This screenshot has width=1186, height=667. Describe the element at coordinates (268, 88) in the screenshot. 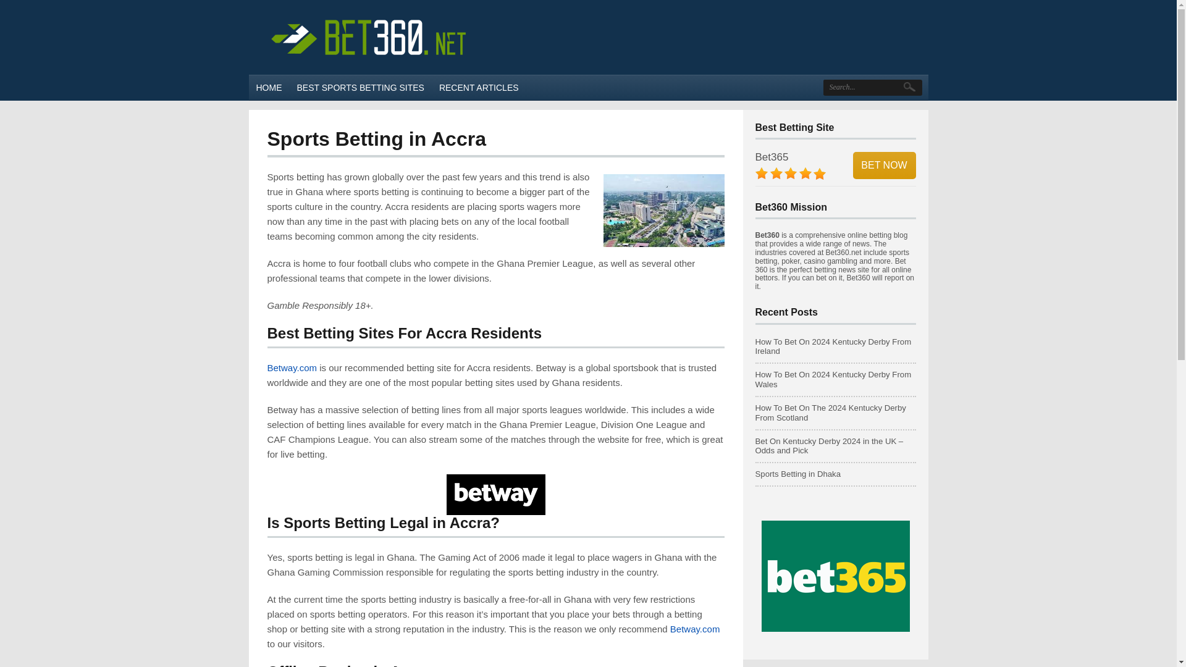

I see `Bet360` at that location.